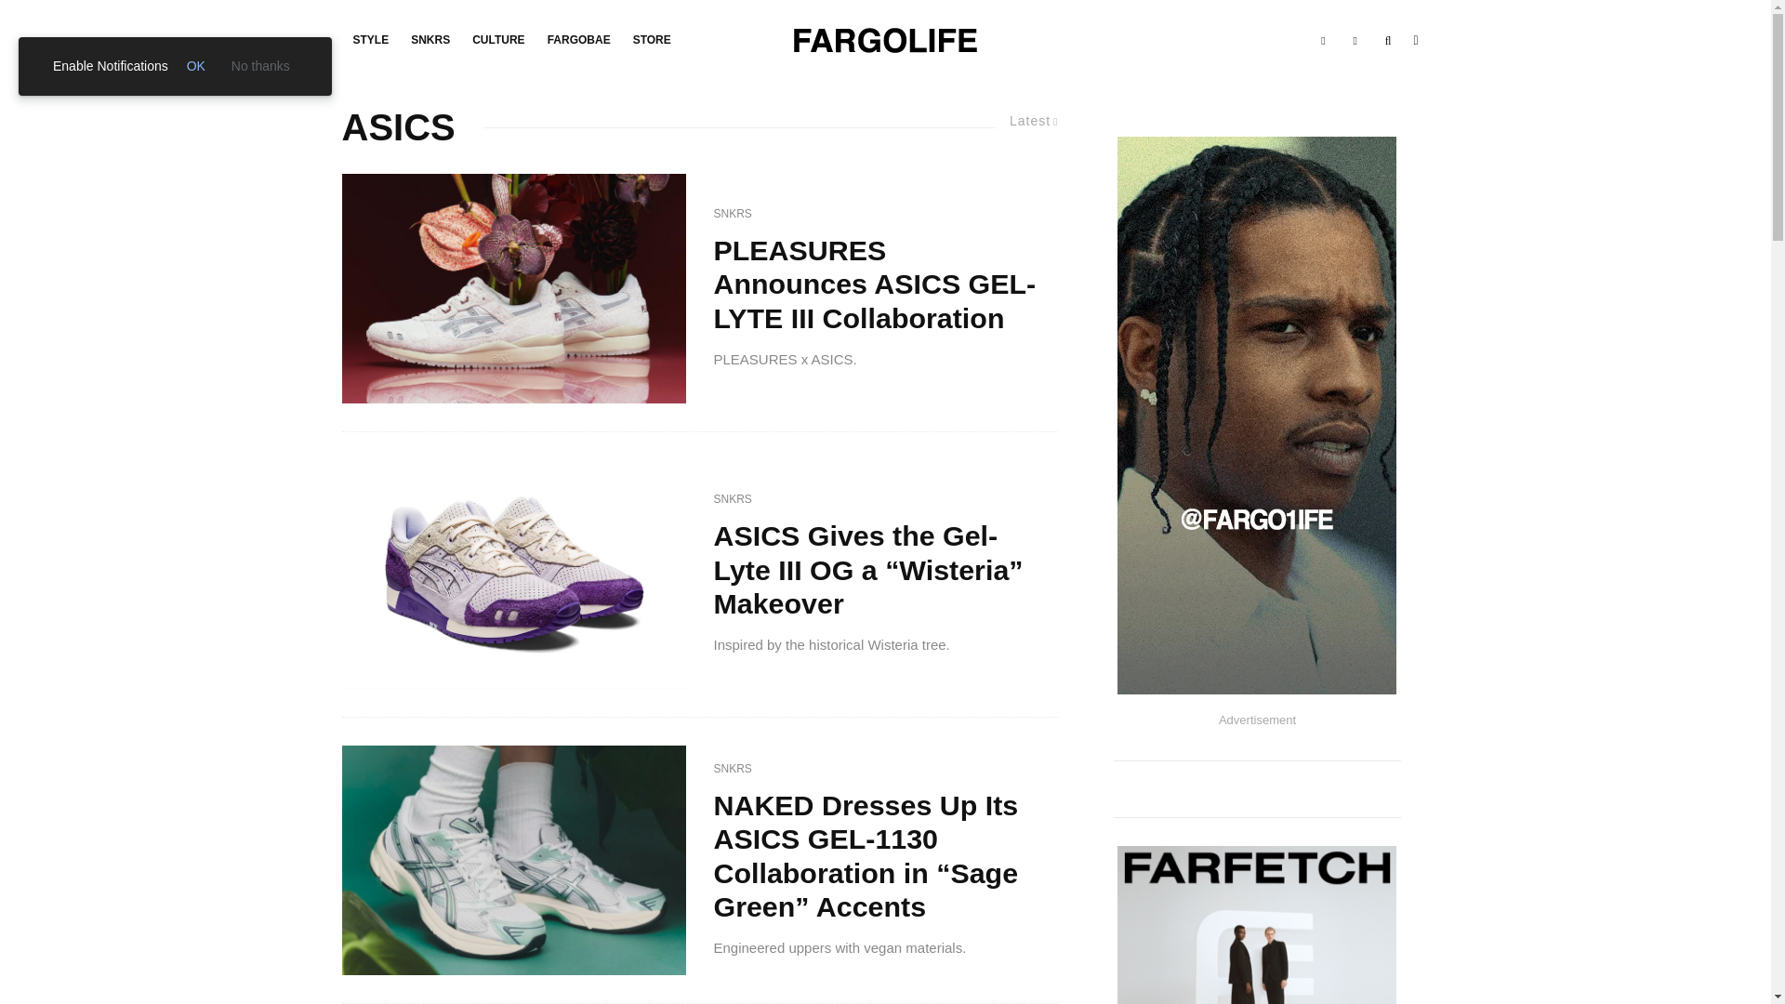 The height and width of the screenshot is (1004, 1785). I want to click on PLEASURES Announces ASICS GEL-LYTE III Collaboration, so click(879, 283).